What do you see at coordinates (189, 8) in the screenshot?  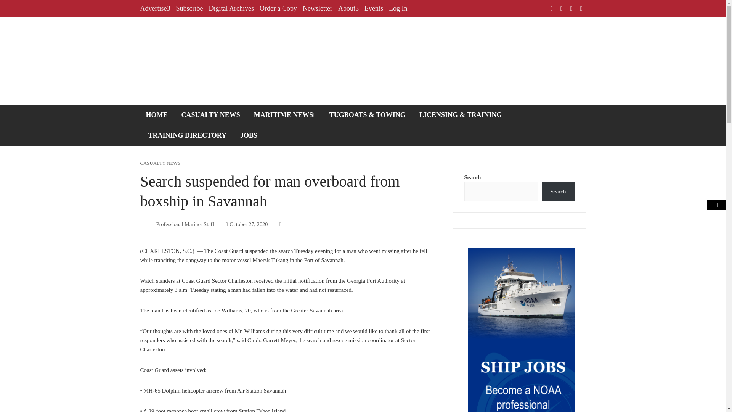 I see `Subscribe` at bounding box center [189, 8].